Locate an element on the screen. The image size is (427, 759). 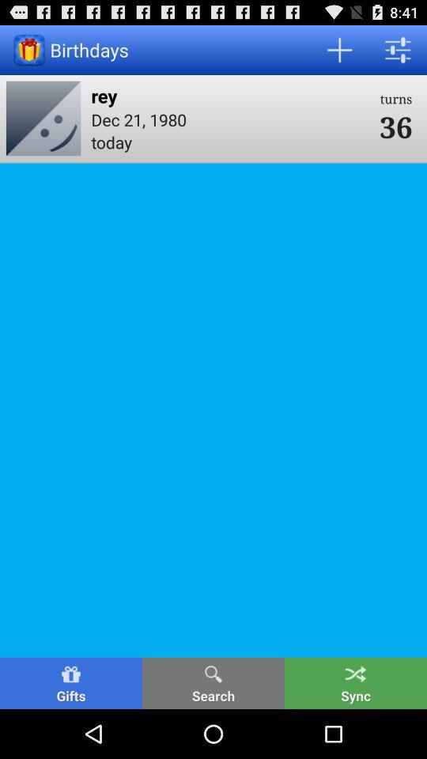
click button above the gifts button is located at coordinates (43, 118).